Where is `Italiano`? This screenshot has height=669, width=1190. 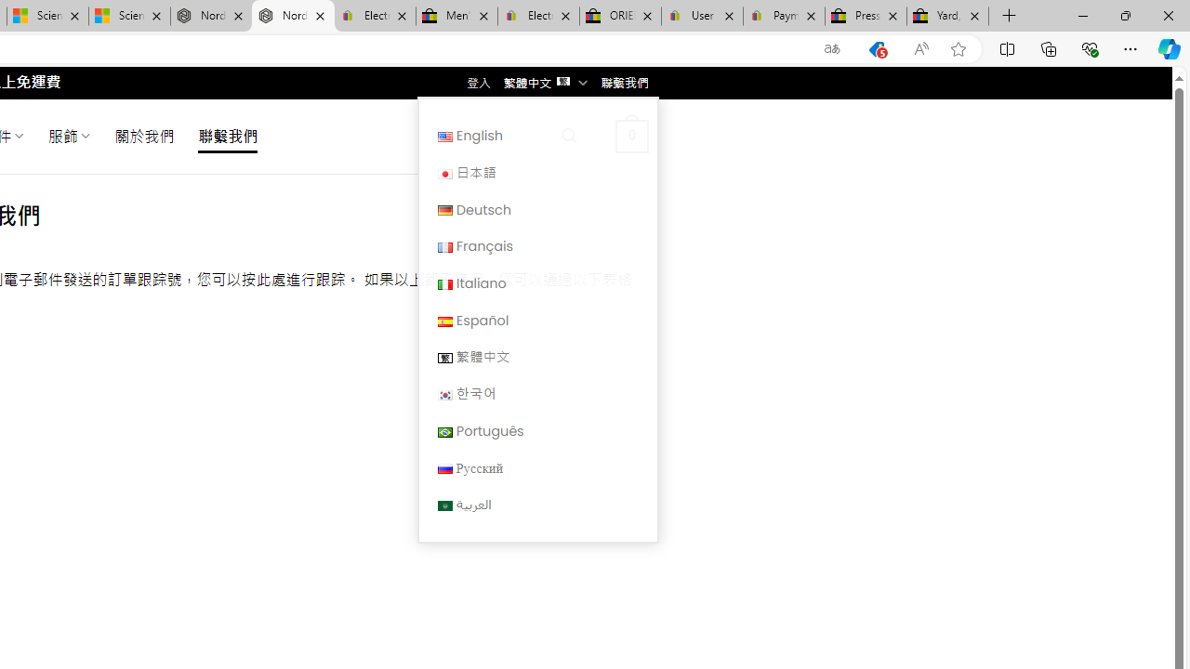 Italiano is located at coordinates (444, 284).